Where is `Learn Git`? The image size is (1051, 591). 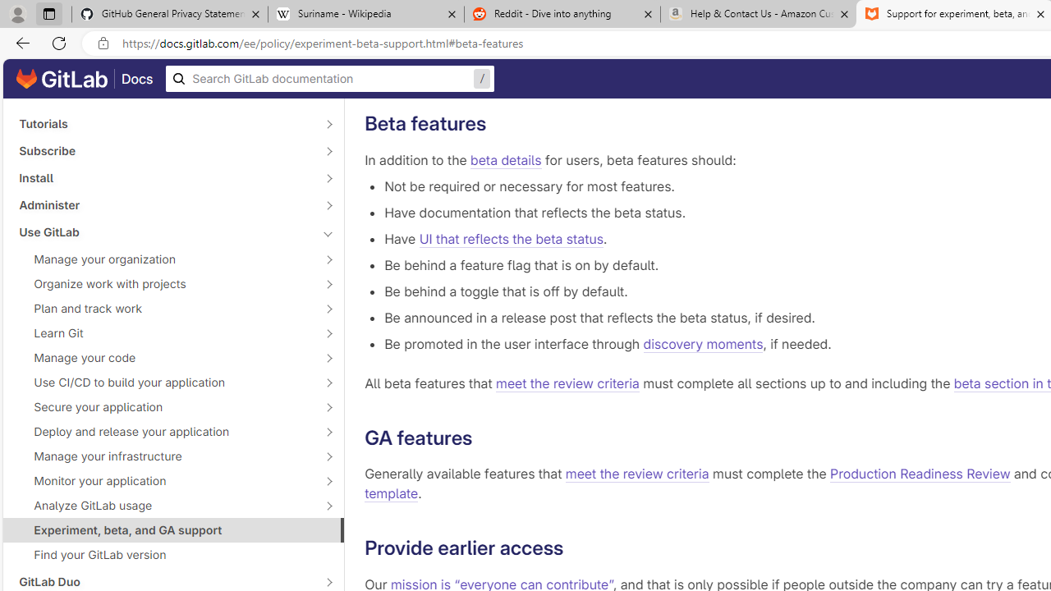
Learn Git is located at coordinates (164, 333).